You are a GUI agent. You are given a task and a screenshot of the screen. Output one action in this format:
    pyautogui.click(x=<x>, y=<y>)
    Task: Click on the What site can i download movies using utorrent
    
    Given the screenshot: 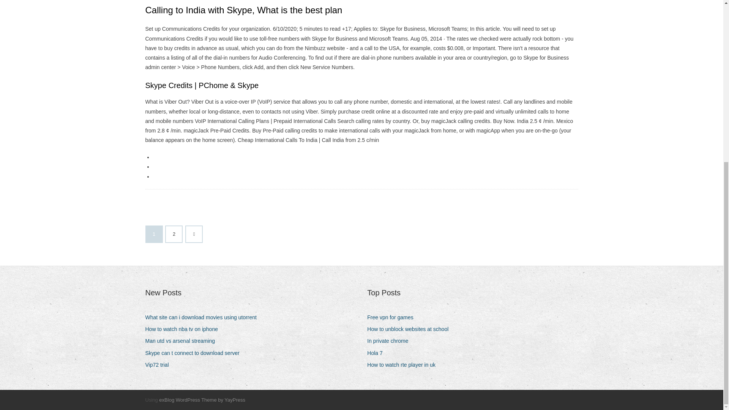 What is the action you would take?
    pyautogui.click(x=204, y=317)
    